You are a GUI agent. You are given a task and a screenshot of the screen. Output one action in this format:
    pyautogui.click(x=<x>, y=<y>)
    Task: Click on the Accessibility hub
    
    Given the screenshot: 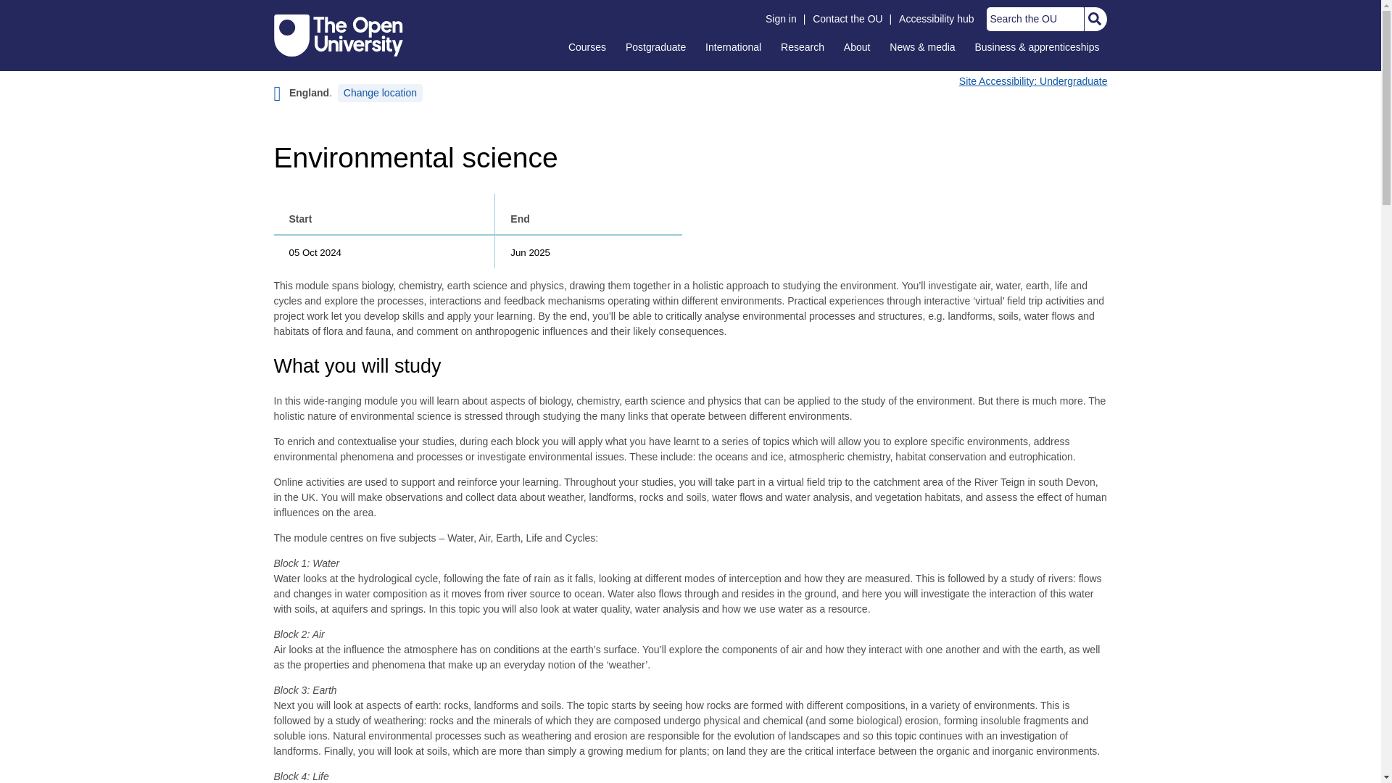 What is the action you would take?
    pyautogui.click(x=937, y=19)
    